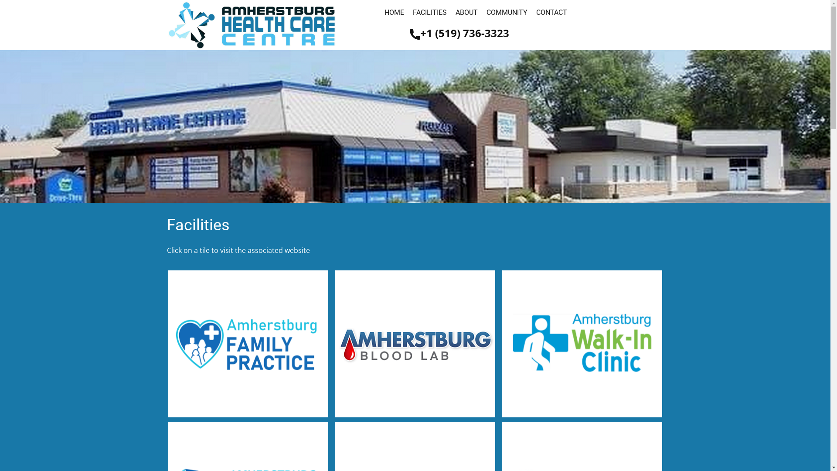  Describe the element at coordinates (552, 13) in the screenshot. I see `CONTACT` at that location.